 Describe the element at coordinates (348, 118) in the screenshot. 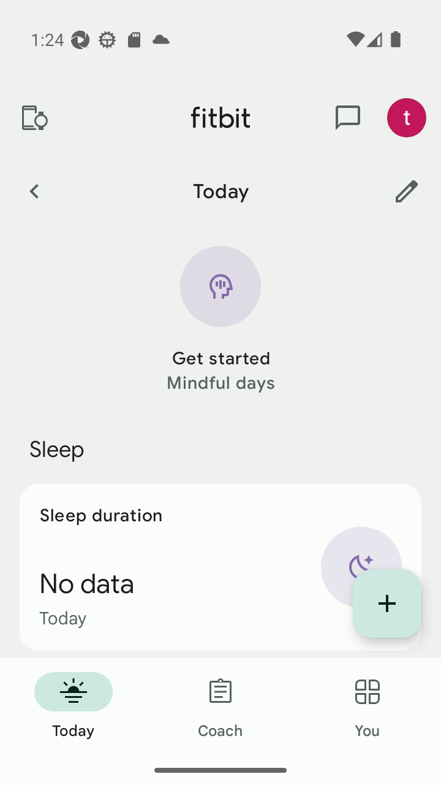

I see `messages and notifications` at that location.